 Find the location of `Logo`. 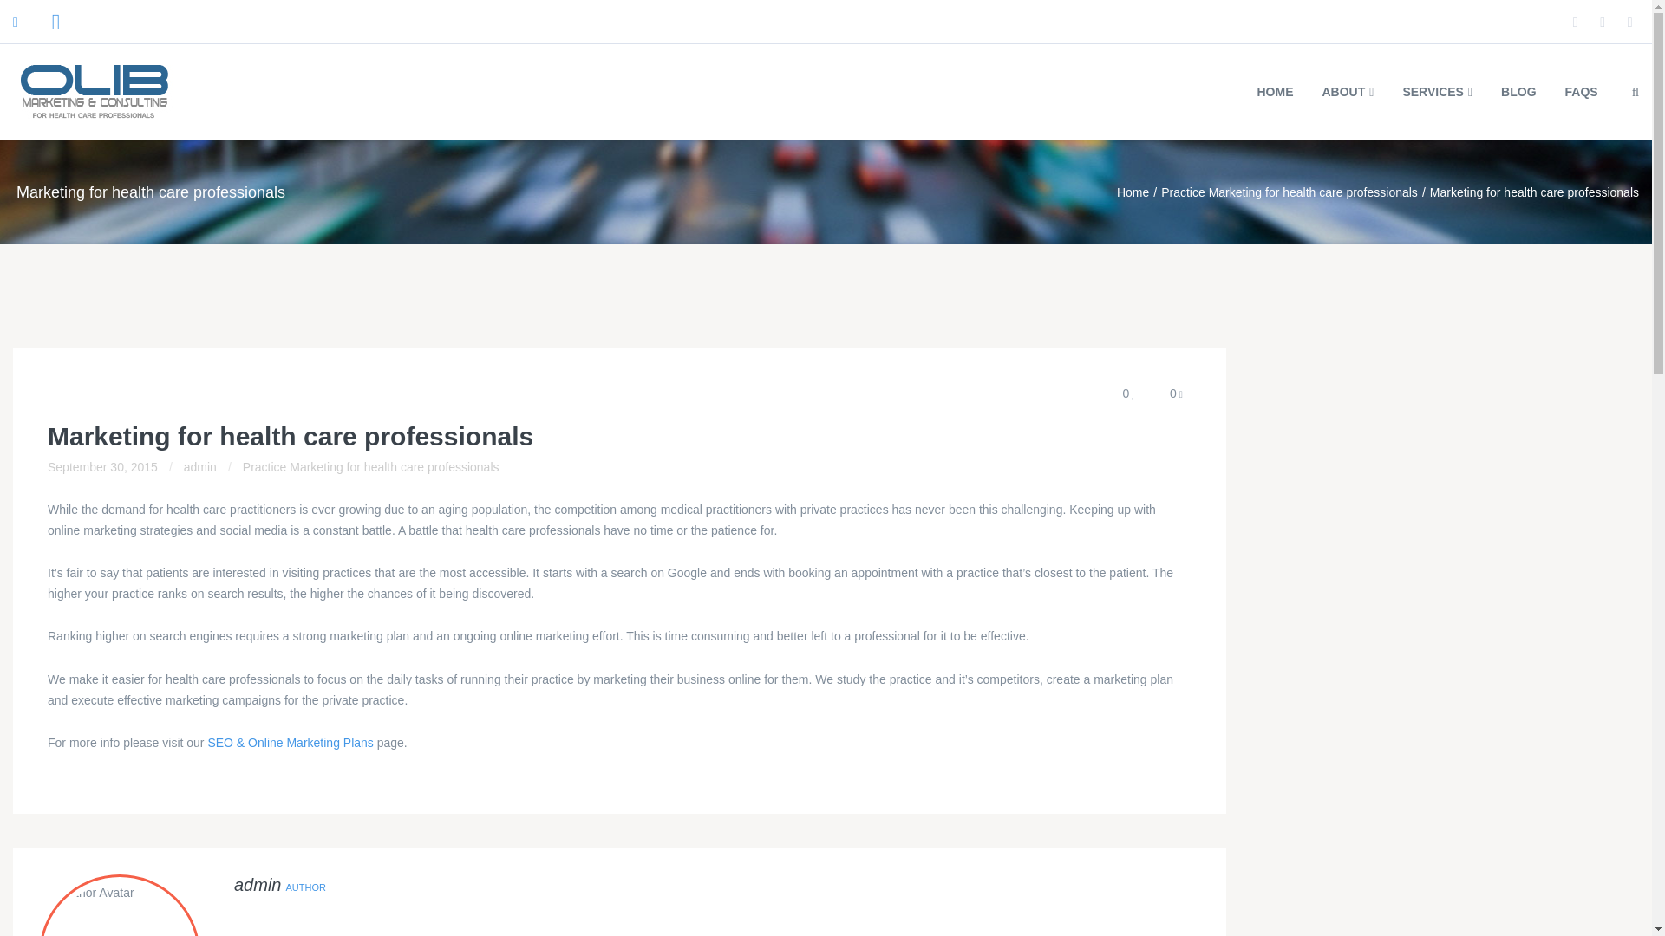

Logo is located at coordinates (95, 91).